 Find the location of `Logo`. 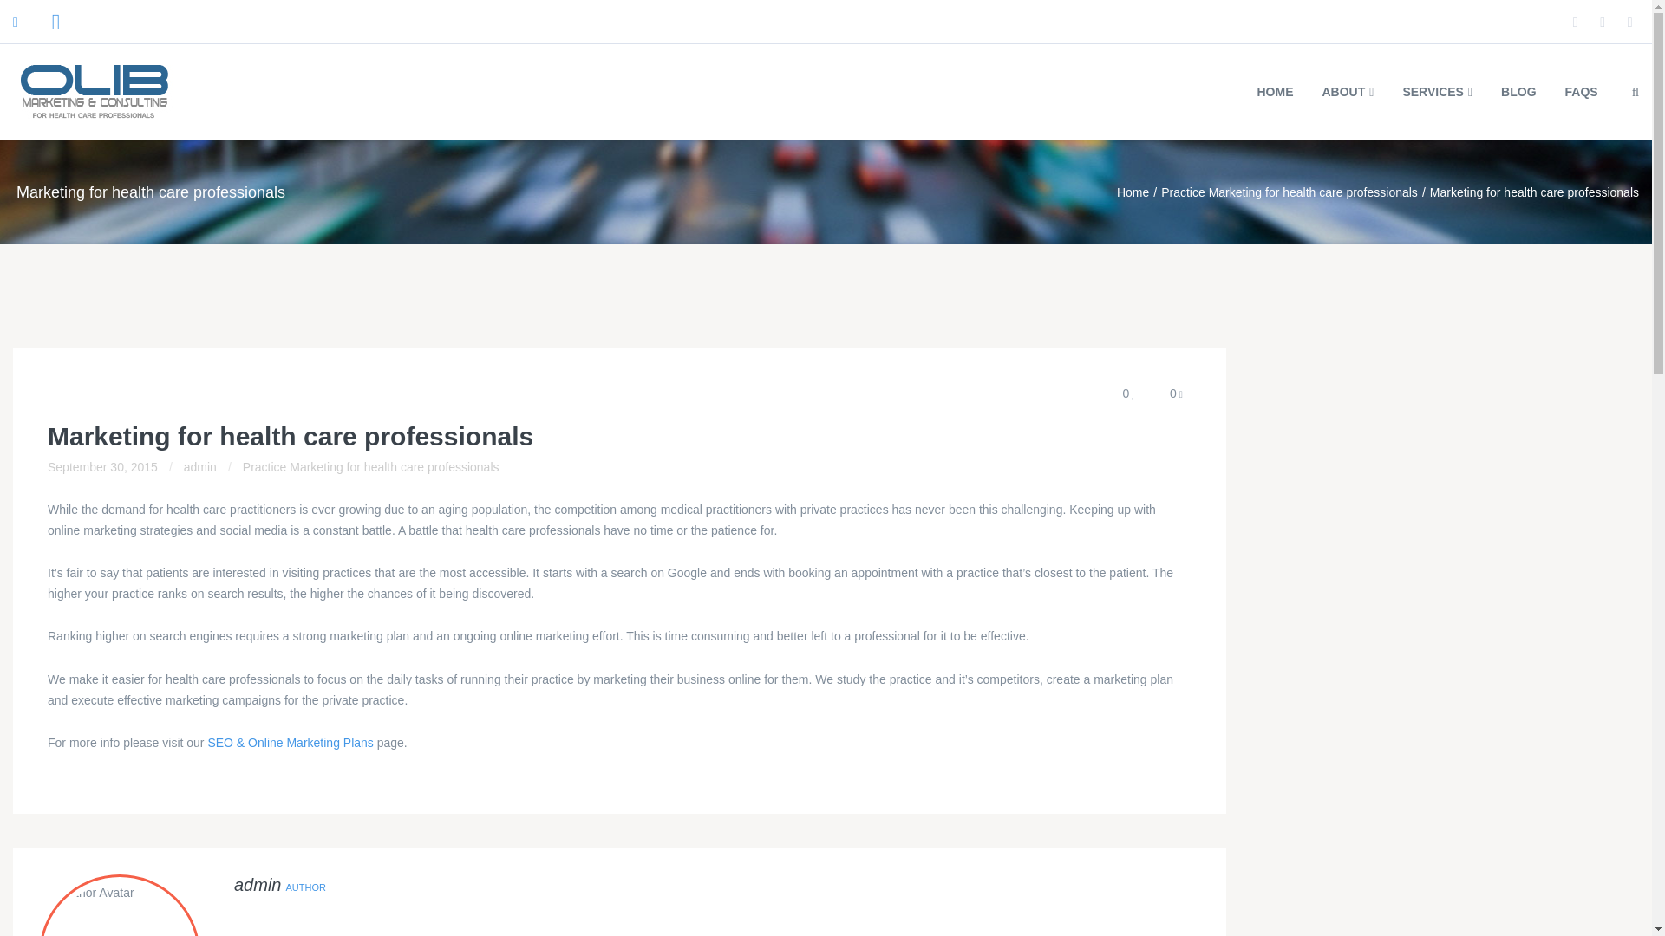

Logo is located at coordinates (95, 91).